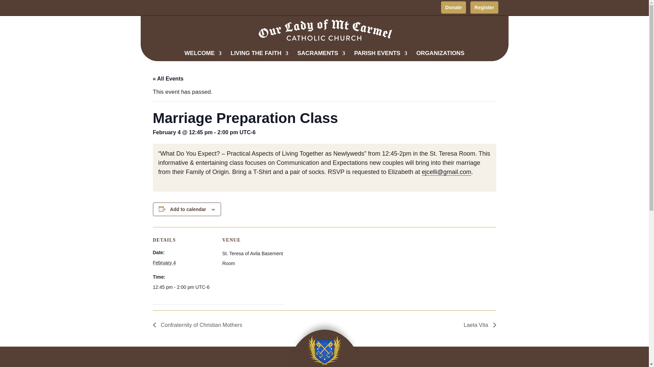 The width and height of the screenshot is (654, 367). What do you see at coordinates (321, 56) in the screenshot?
I see `SACRAMENTS` at bounding box center [321, 56].